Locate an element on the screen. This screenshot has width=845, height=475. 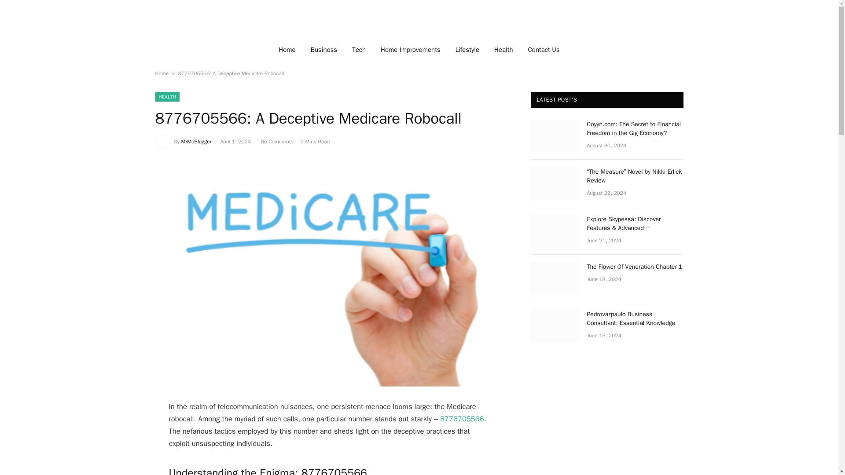
MrMoBlogger is located at coordinates (196, 142).